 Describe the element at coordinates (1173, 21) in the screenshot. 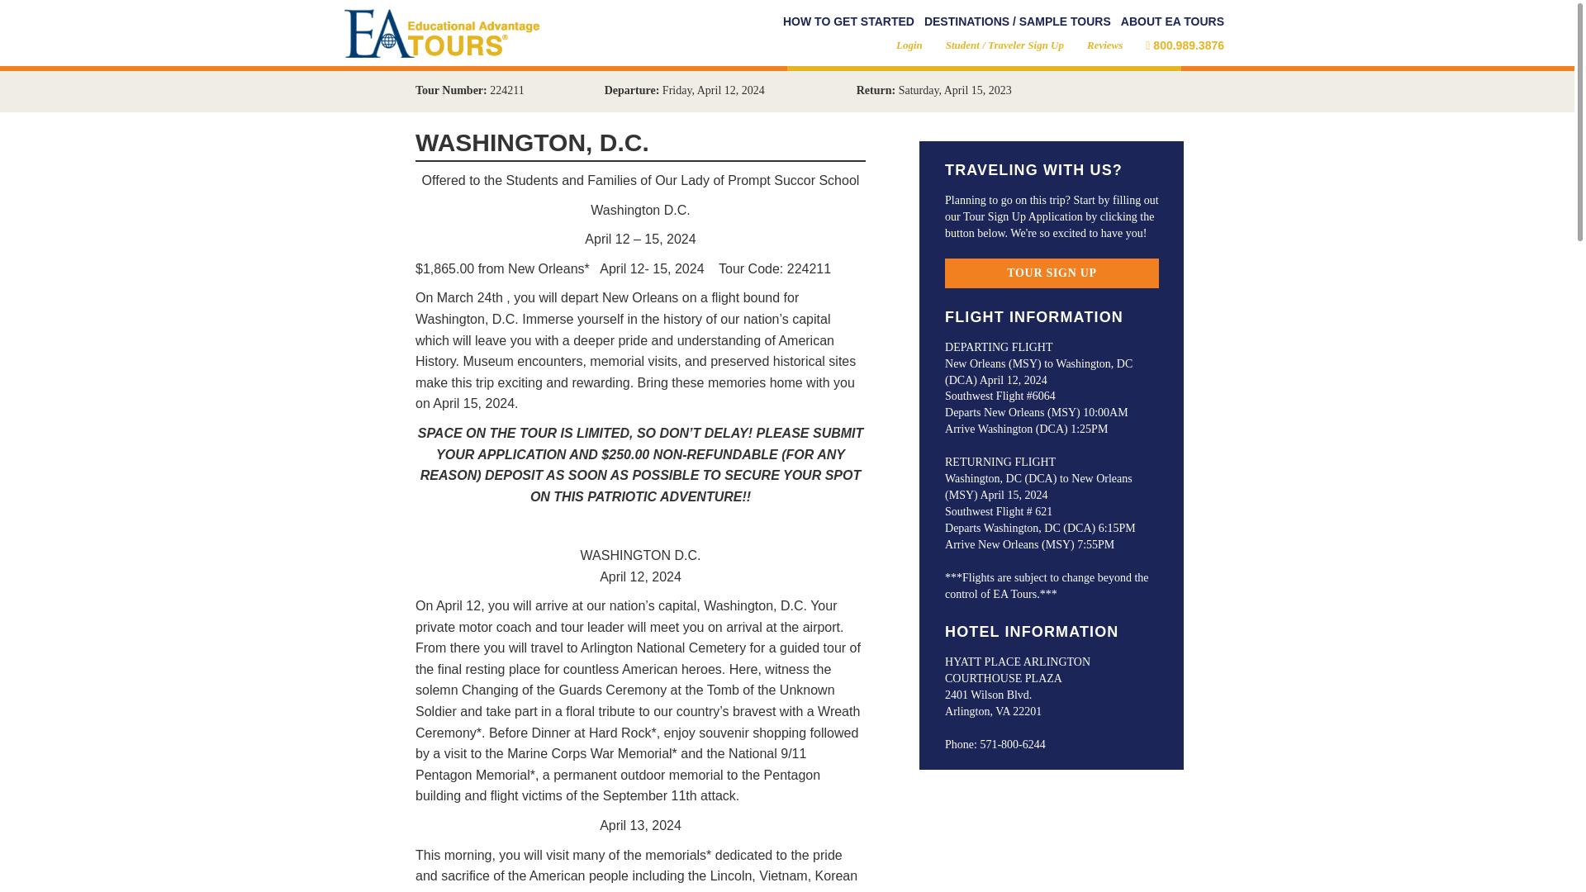

I see `ABOUT EA TOURS` at that location.